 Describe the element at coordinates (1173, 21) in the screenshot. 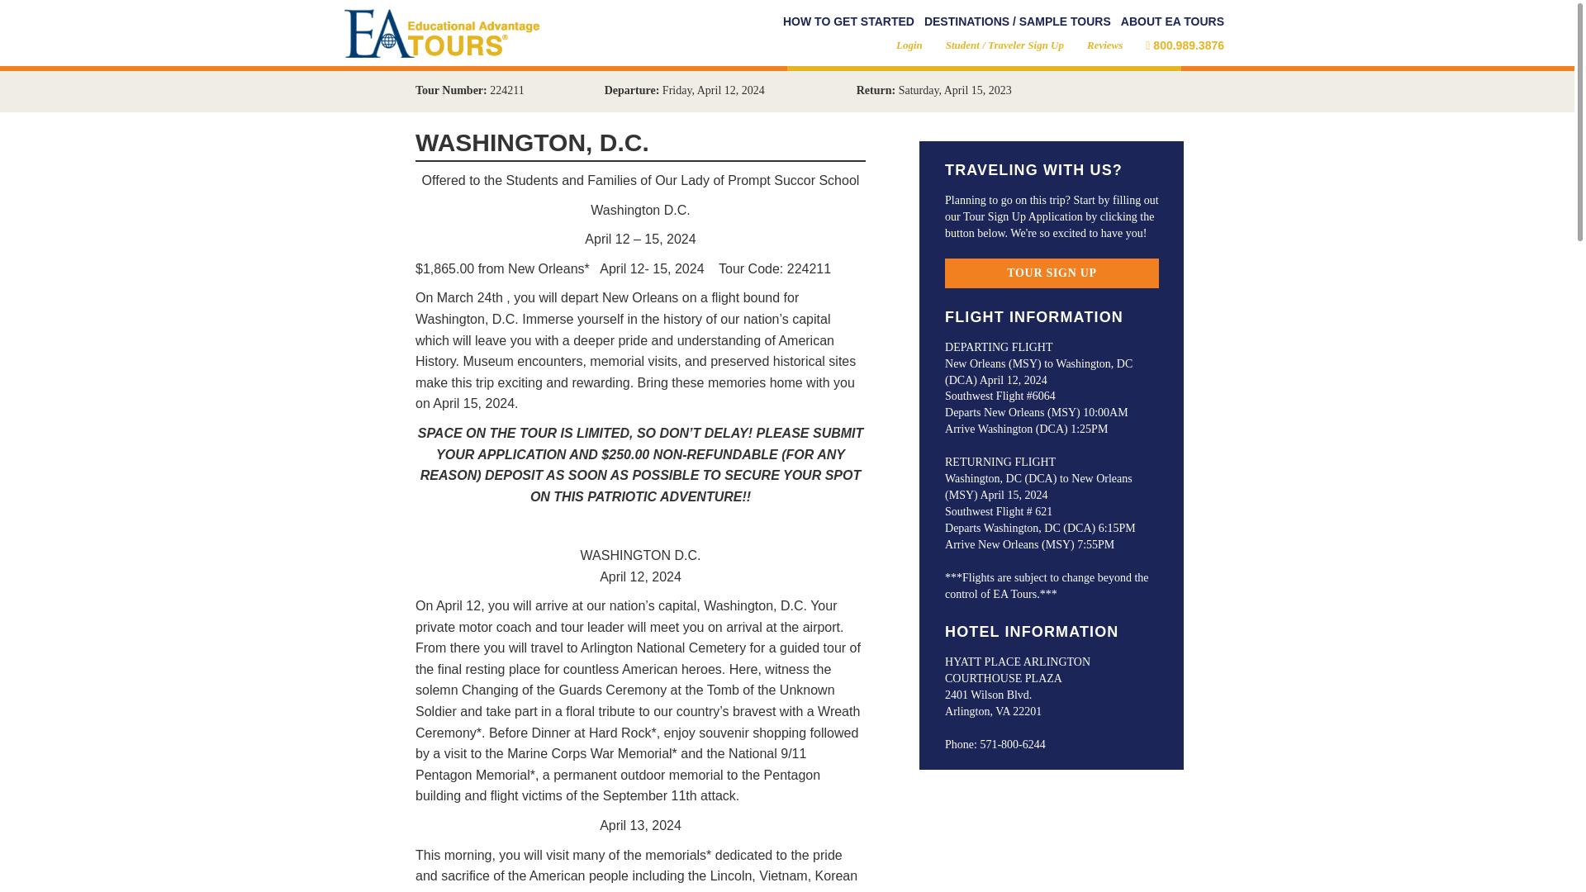

I see `ABOUT EA TOURS` at that location.